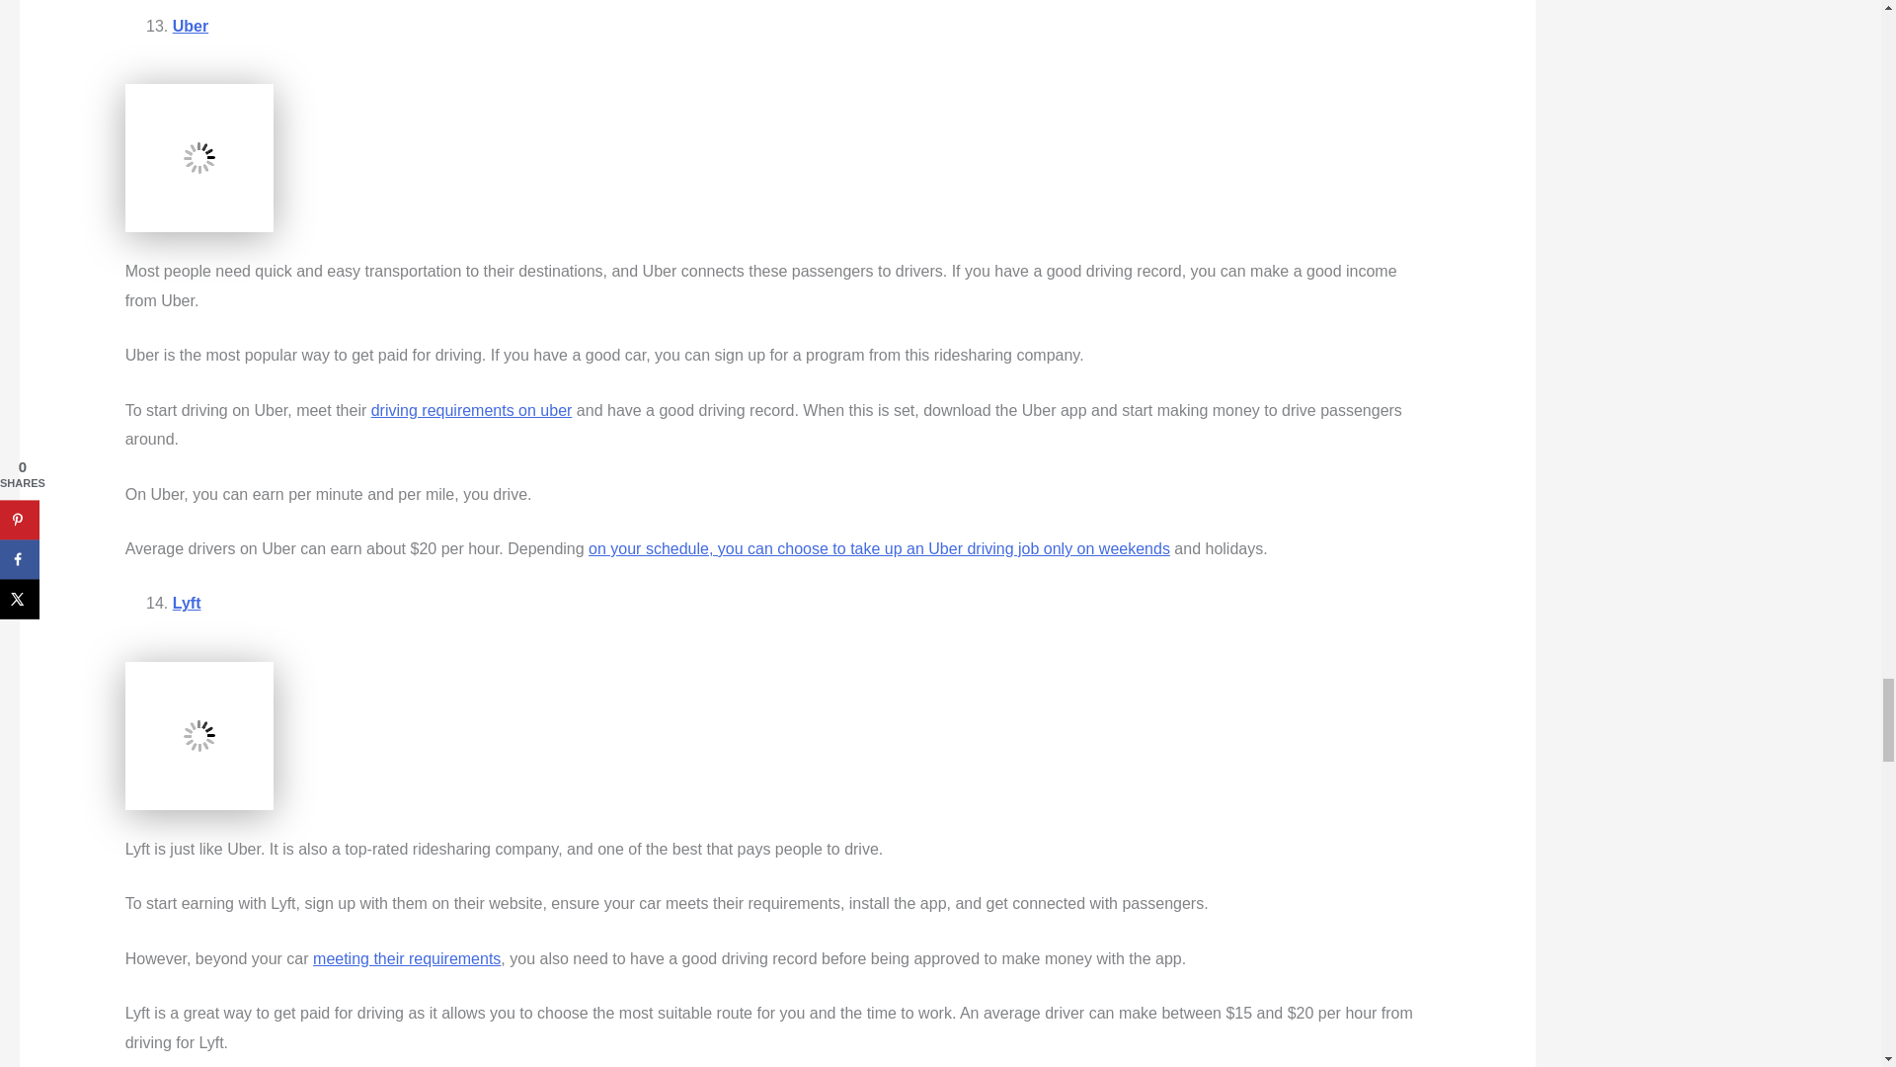  Describe the element at coordinates (190, 26) in the screenshot. I see `Uber` at that location.